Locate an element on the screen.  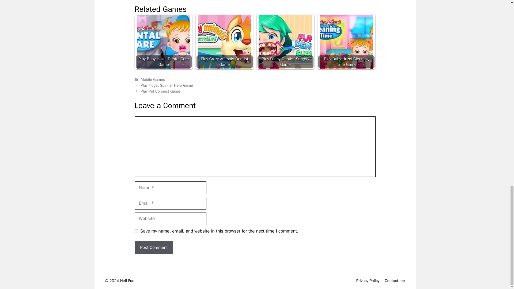
Play Crazy Animals Dentist Game is located at coordinates (224, 42).